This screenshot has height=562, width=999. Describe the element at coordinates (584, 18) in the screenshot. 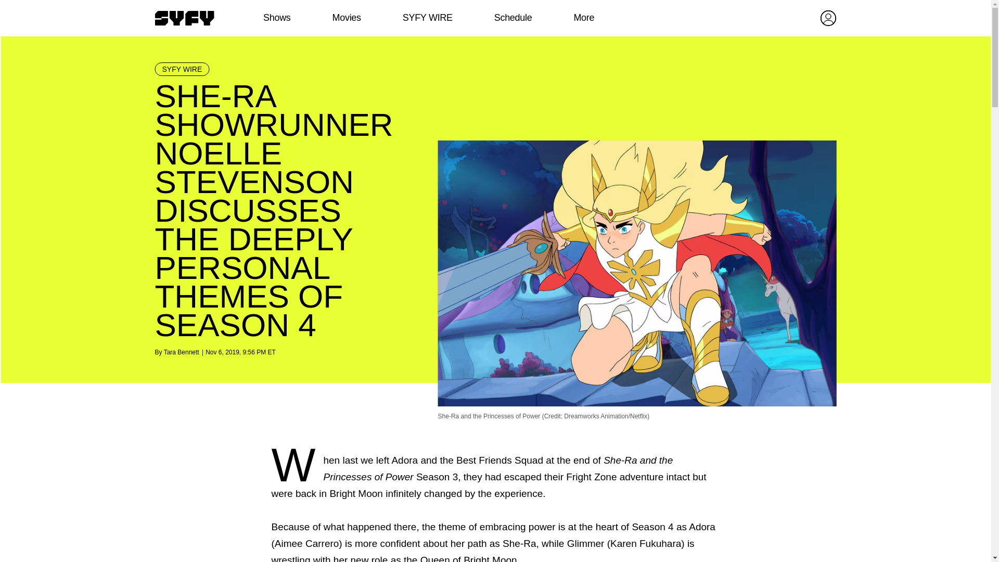

I see `More` at that location.